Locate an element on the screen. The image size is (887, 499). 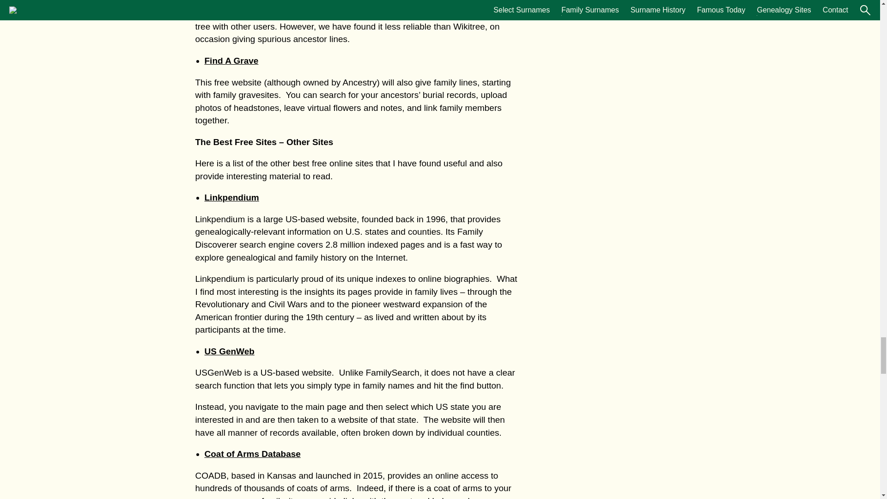
Linkpendium is located at coordinates (231, 197).